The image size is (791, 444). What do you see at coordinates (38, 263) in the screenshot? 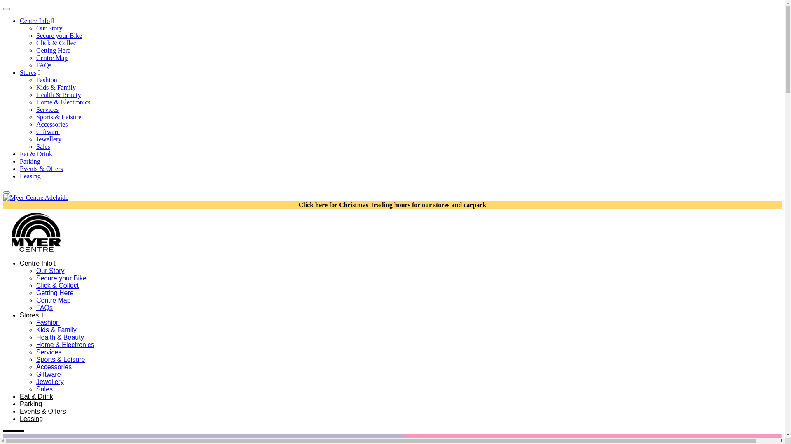
I see `Centre Info` at bounding box center [38, 263].